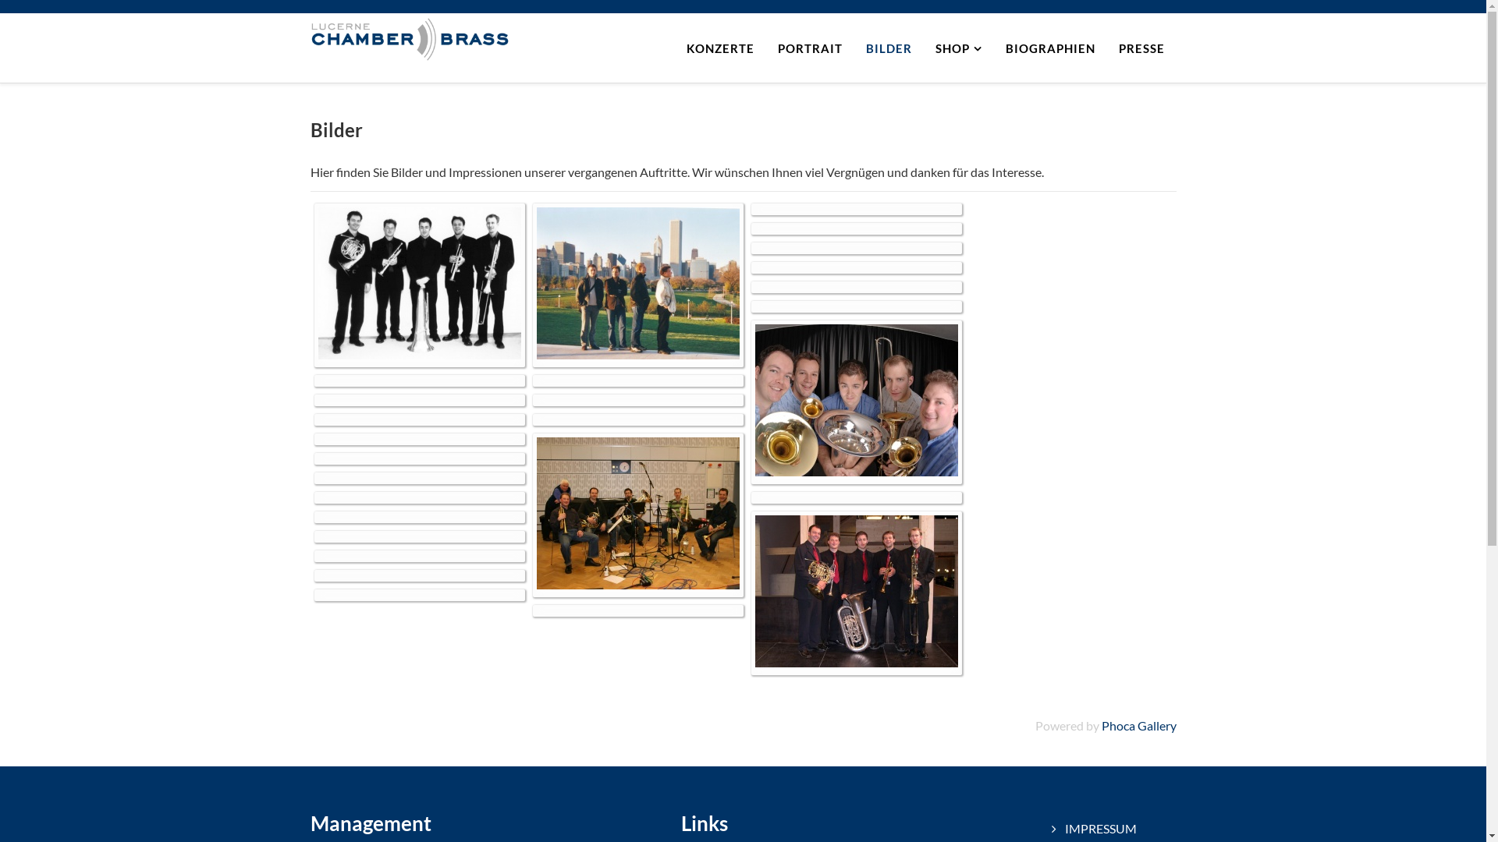 The height and width of the screenshot is (842, 1498). What do you see at coordinates (959, 48) in the screenshot?
I see `SHOP` at bounding box center [959, 48].